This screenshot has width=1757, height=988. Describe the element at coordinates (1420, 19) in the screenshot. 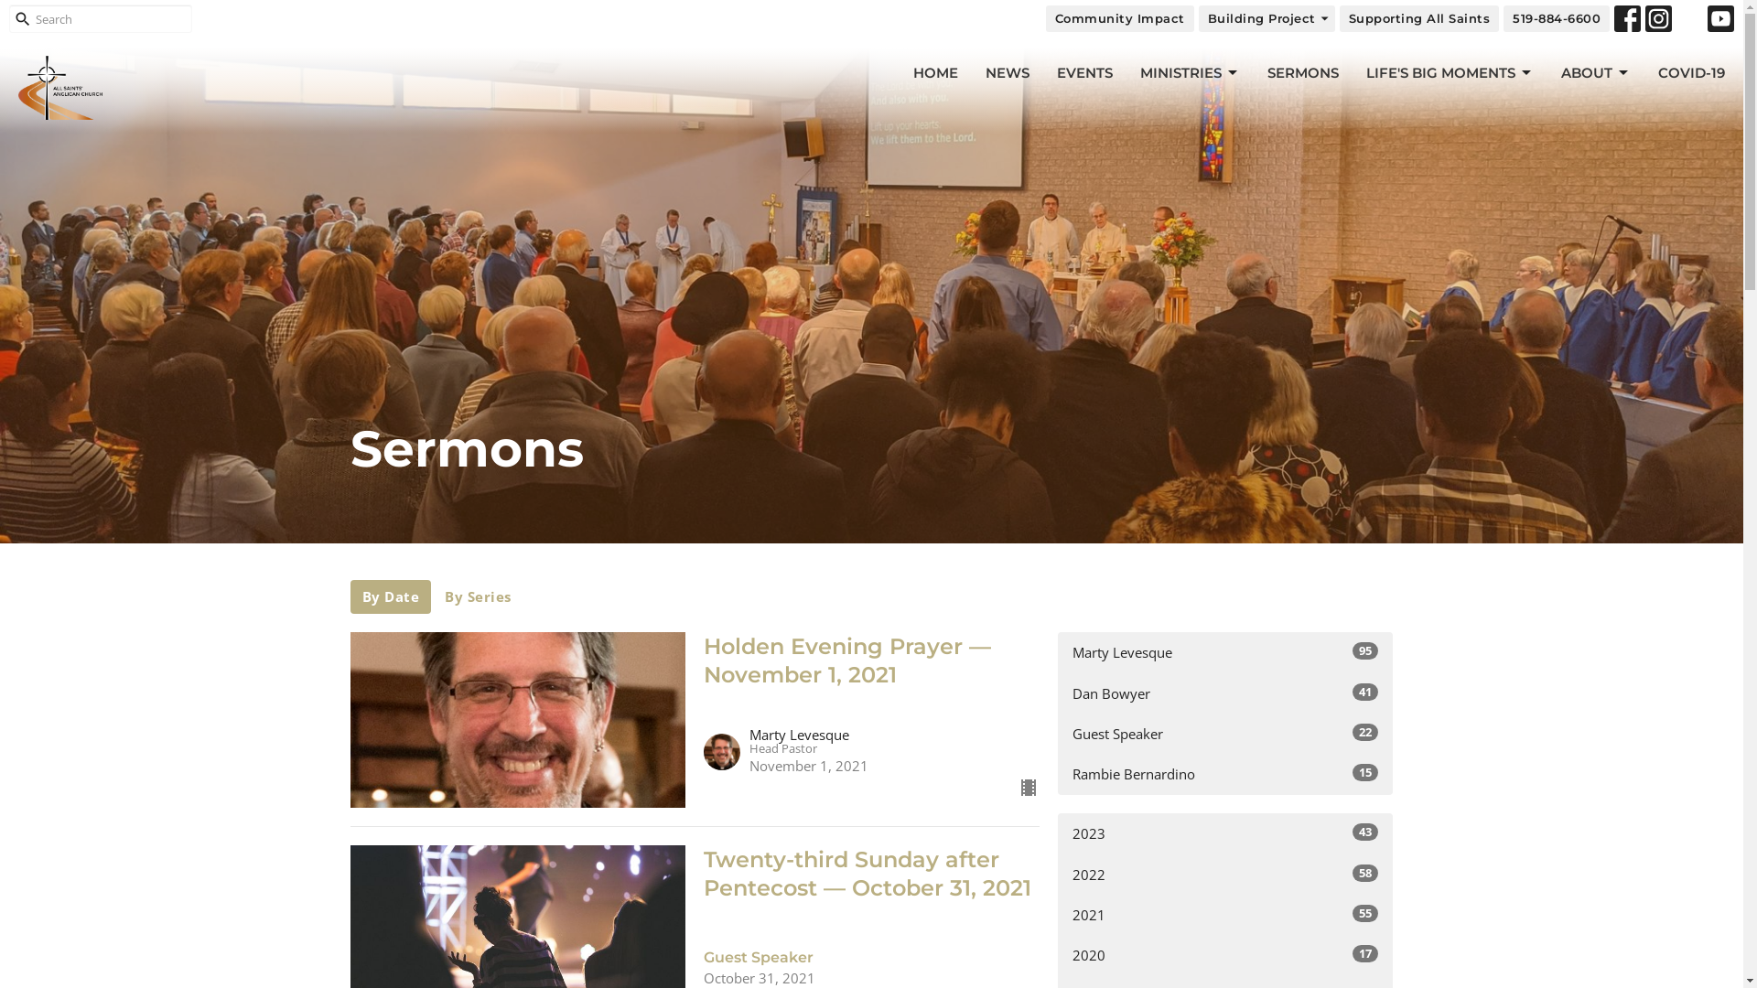

I see `Supporting All Saints` at that location.